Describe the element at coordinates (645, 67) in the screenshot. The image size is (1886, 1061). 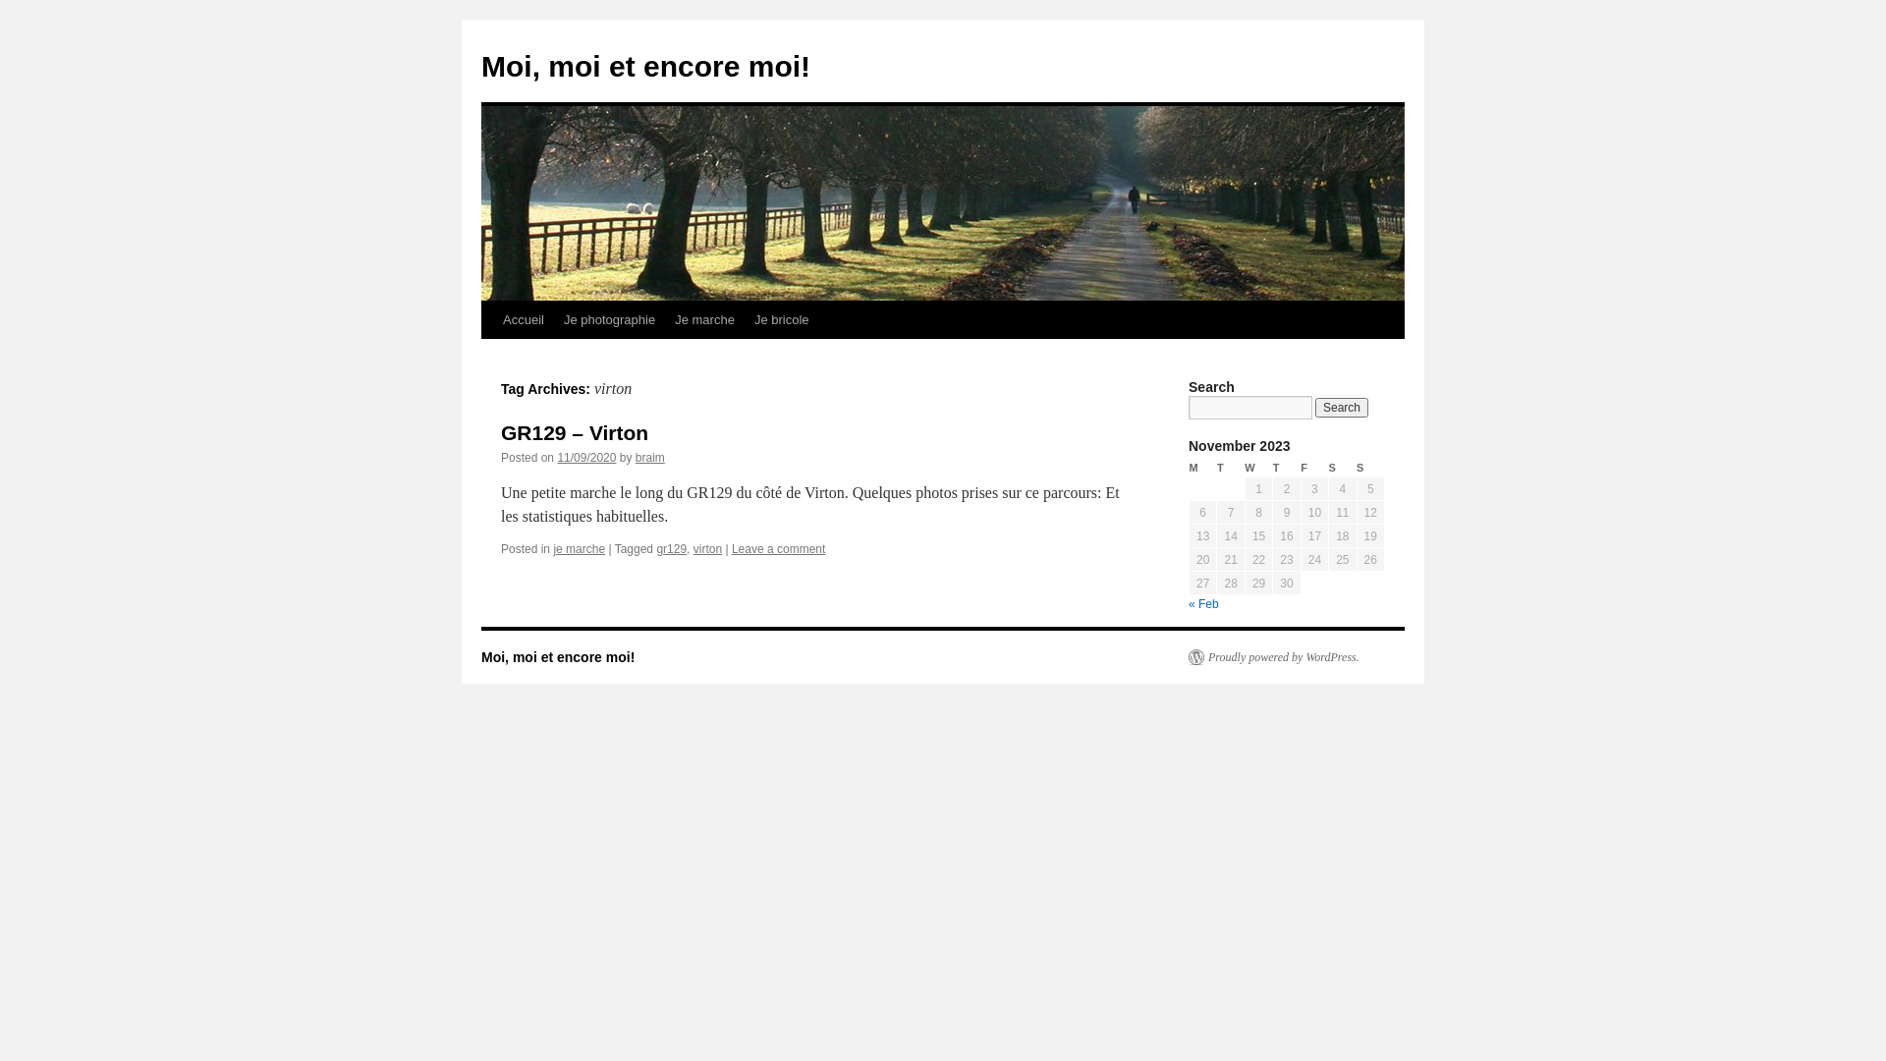
I see `Moi, moi et encore moi!` at that location.